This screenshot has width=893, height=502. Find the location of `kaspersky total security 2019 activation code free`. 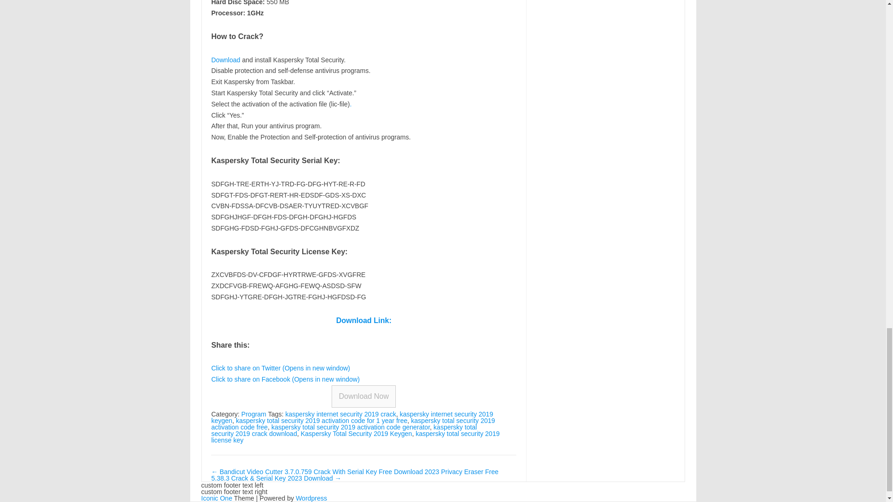

kaspersky total security 2019 activation code free is located at coordinates (353, 424).